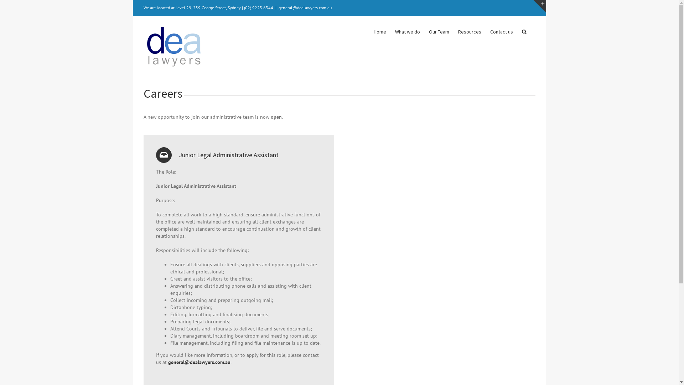 The height and width of the screenshot is (385, 684). Describe the element at coordinates (439, 31) in the screenshot. I see `Our Team` at that location.